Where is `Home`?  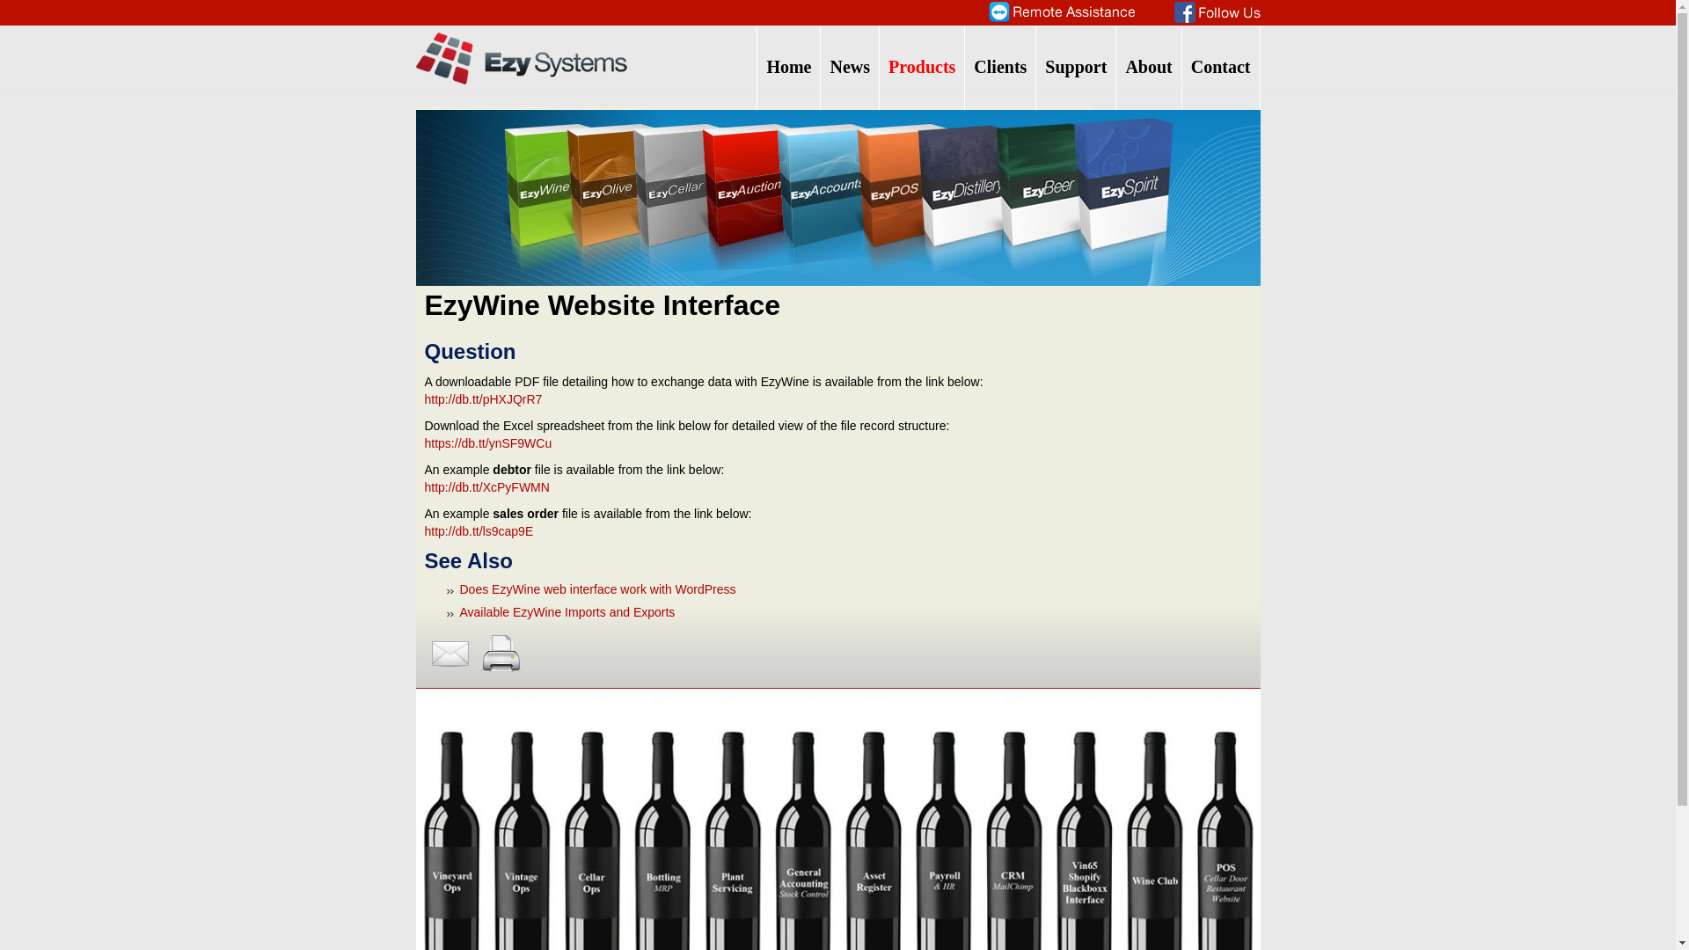
Home is located at coordinates (788, 69).